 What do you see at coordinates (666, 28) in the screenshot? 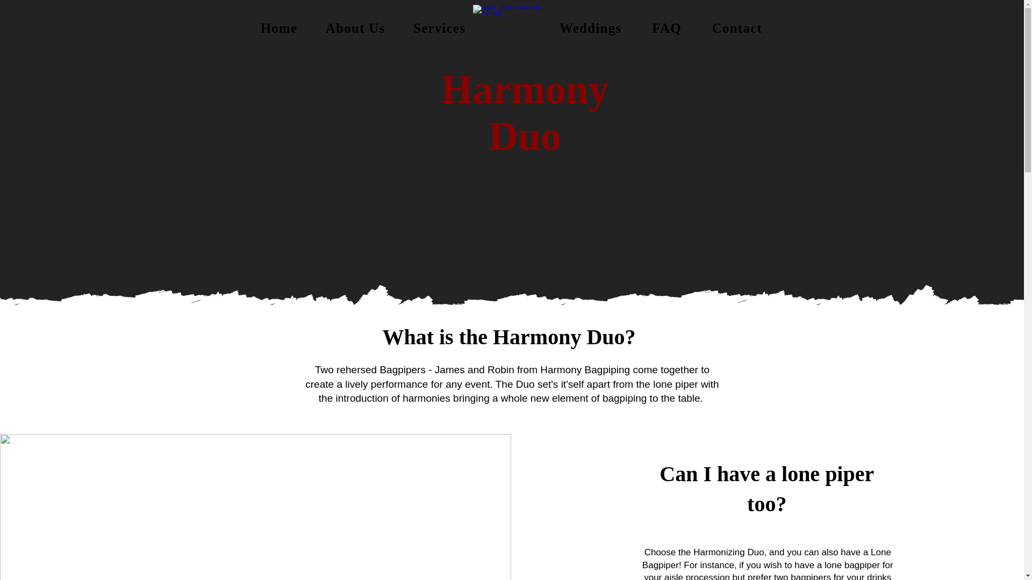
I see `FAQ` at bounding box center [666, 28].